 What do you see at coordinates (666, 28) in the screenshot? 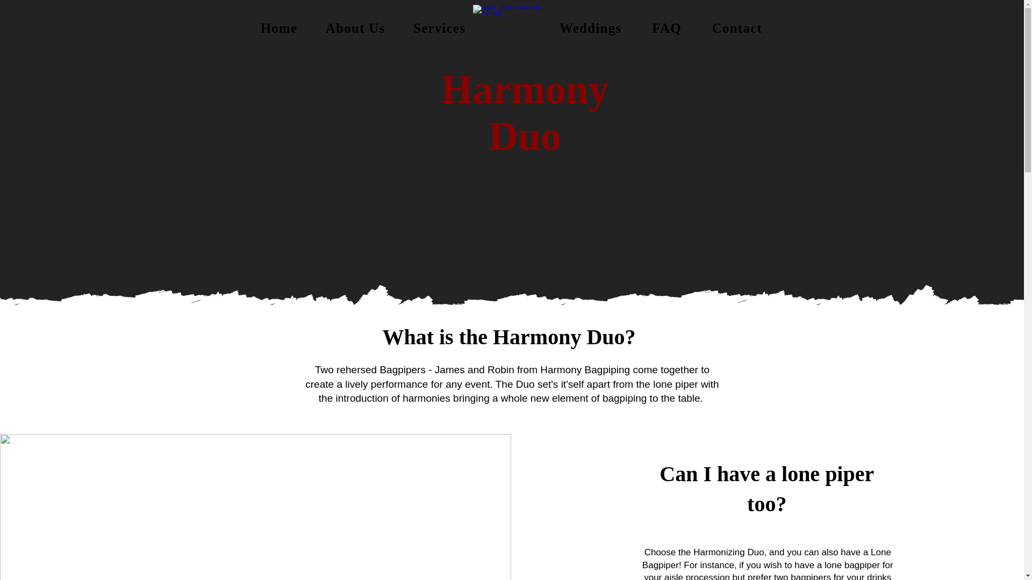
I see `FAQ` at bounding box center [666, 28].